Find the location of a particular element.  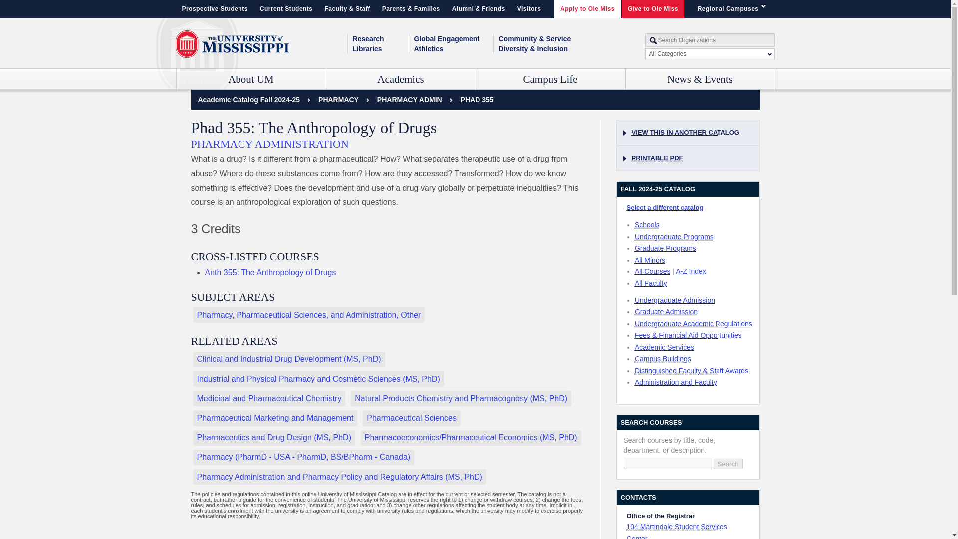

Current Students is located at coordinates (286, 9).